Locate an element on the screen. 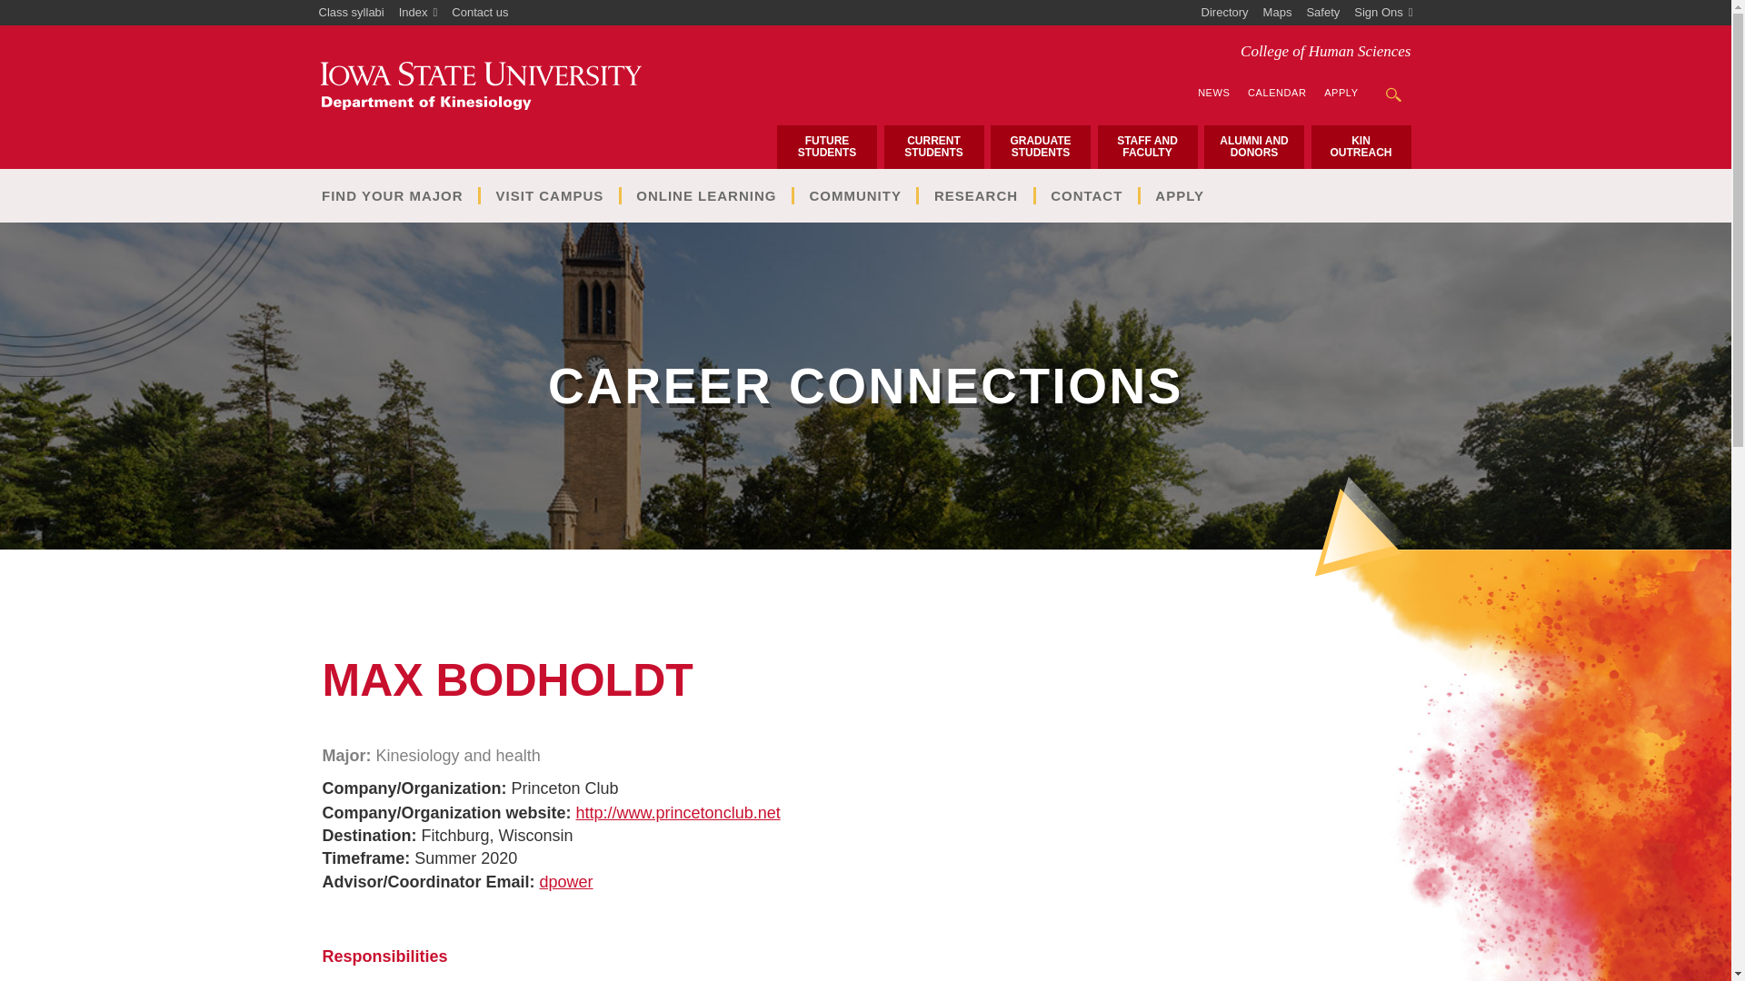 Image resolution: width=1745 pixels, height=981 pixels. Contact us is located at coordinates (480, 13).